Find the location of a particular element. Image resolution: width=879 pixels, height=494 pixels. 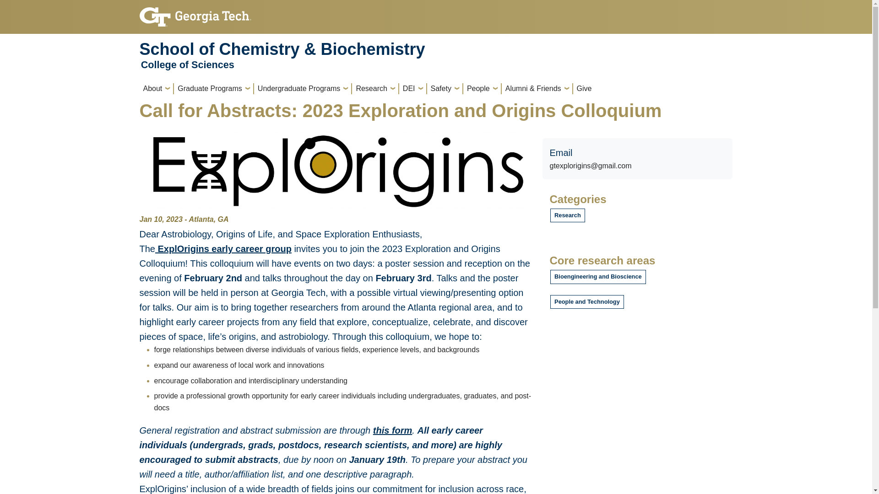

Georgia Institute of Technology is located at coordinates (195, 13).